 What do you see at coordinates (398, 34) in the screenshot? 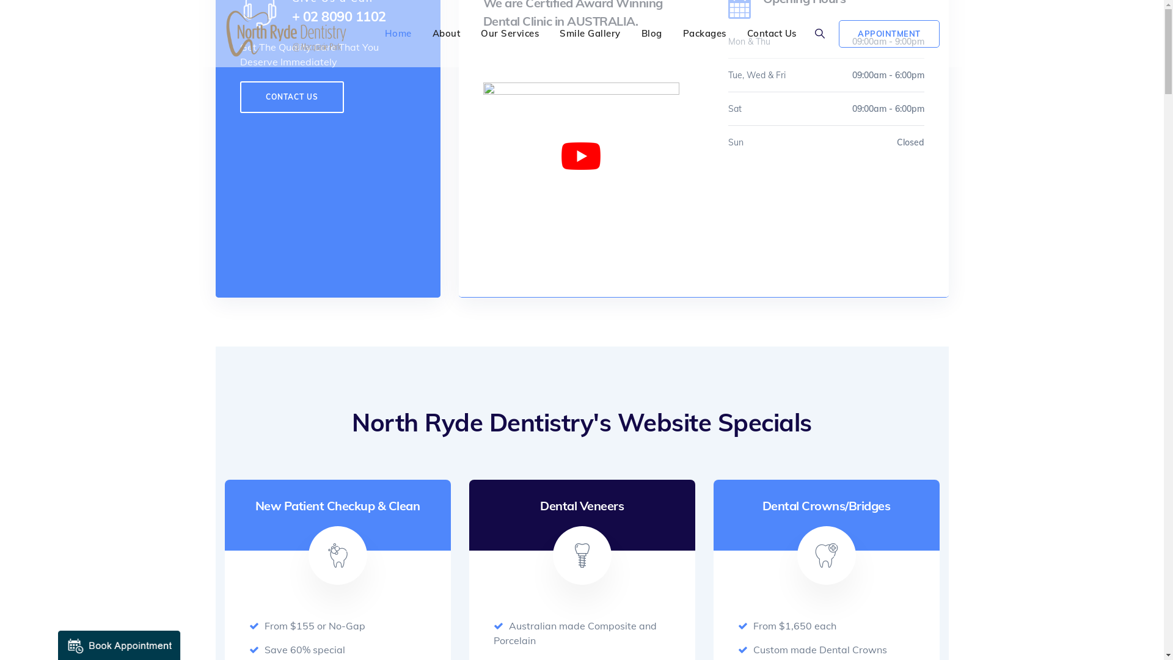
I see `Home` at bounding box center [398, 34].